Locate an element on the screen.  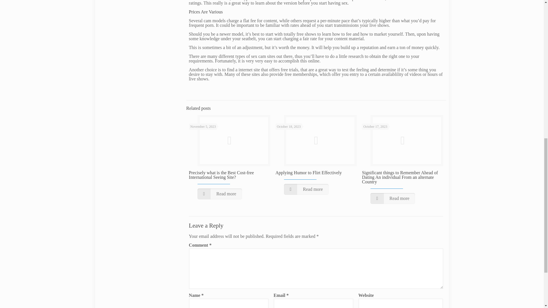
Read more is located at coordinates (392, 198).